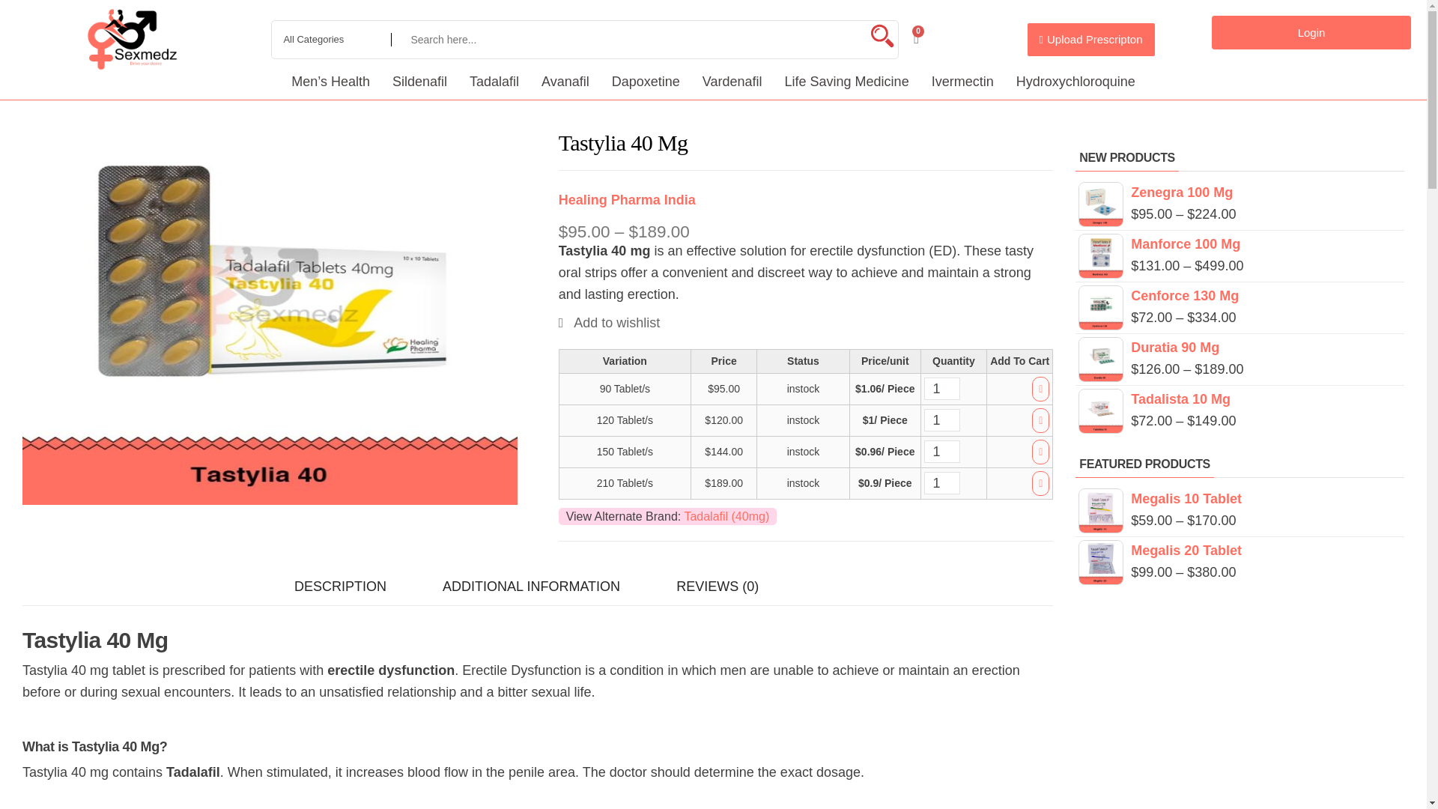 The image size is (1438, 809). Describe the element at coordinates (942, 482) in the screenshot. I see `1` at that location.